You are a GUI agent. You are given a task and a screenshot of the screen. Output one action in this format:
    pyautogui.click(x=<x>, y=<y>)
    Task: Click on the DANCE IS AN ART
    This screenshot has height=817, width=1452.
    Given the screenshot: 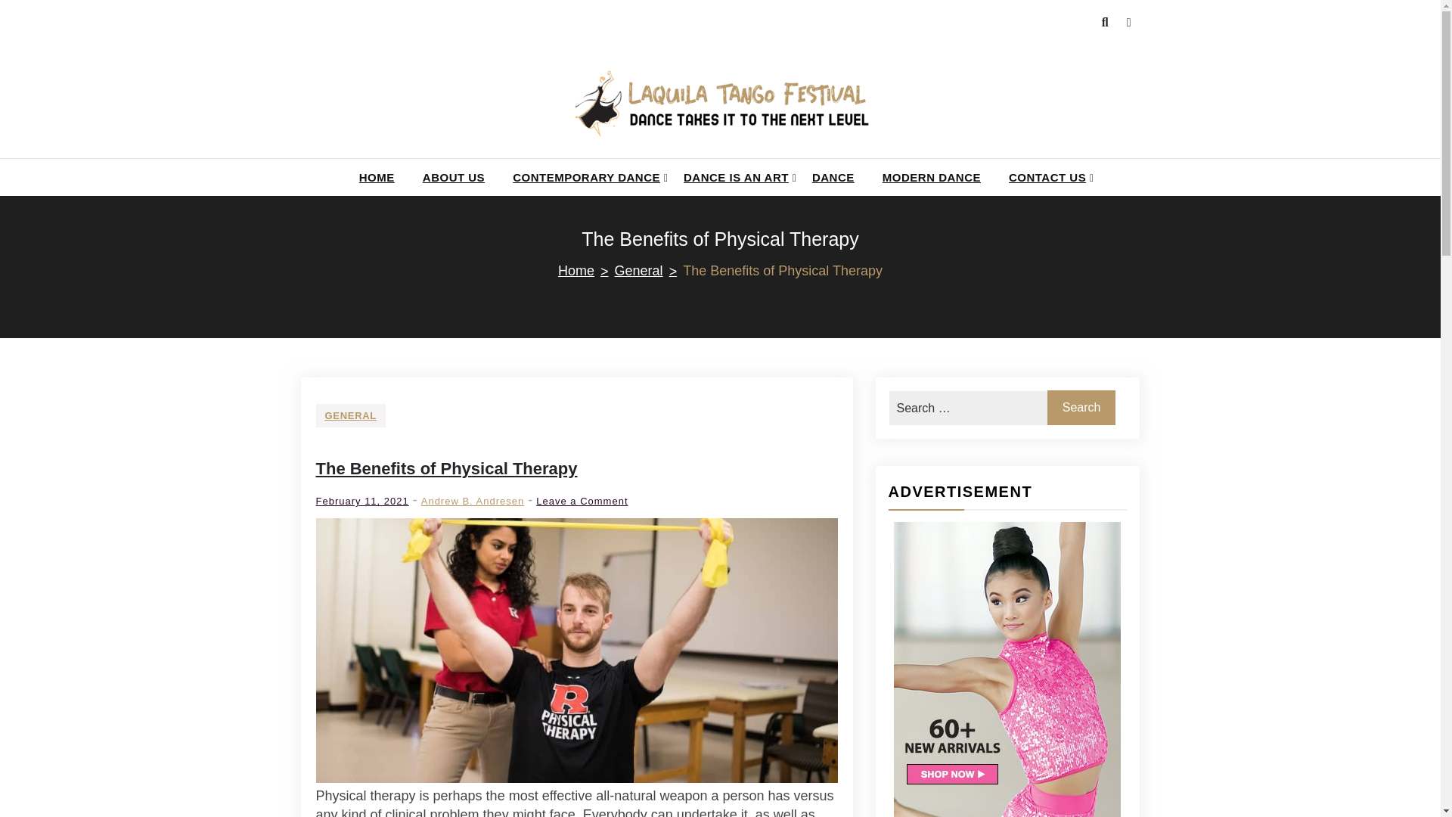 What is the action you would take?
    pyautogui.click(x=734, y=177)
    